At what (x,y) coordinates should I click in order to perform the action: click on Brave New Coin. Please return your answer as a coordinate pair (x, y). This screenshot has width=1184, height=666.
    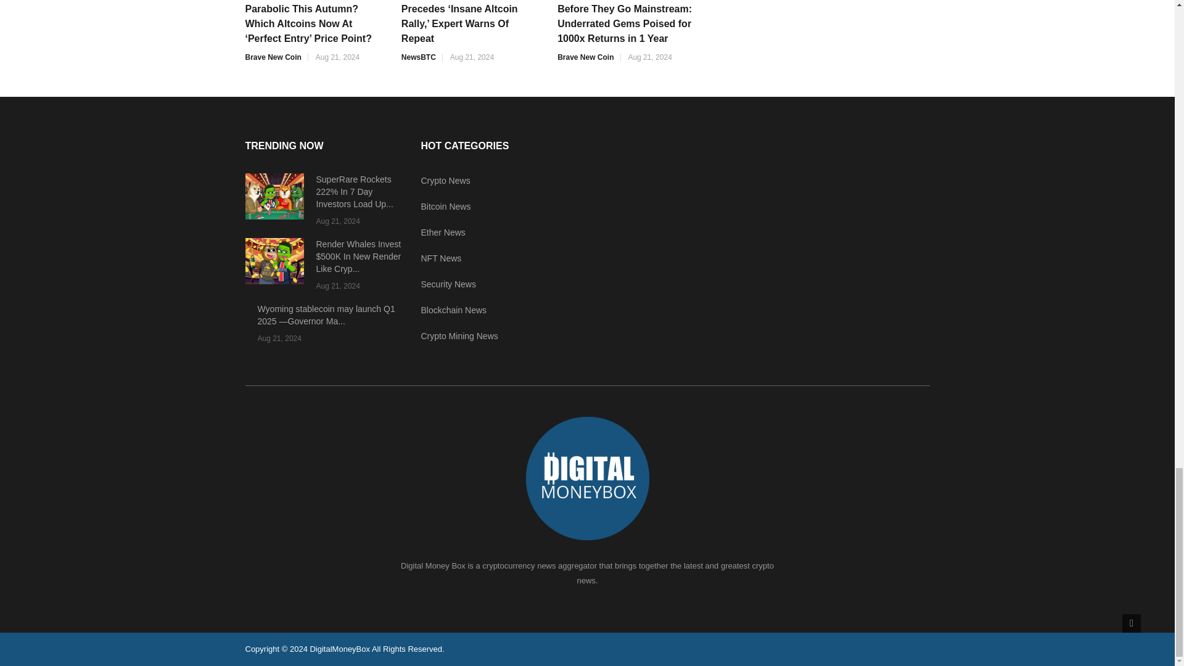
    Looking at the image, I should click on (585, 57).